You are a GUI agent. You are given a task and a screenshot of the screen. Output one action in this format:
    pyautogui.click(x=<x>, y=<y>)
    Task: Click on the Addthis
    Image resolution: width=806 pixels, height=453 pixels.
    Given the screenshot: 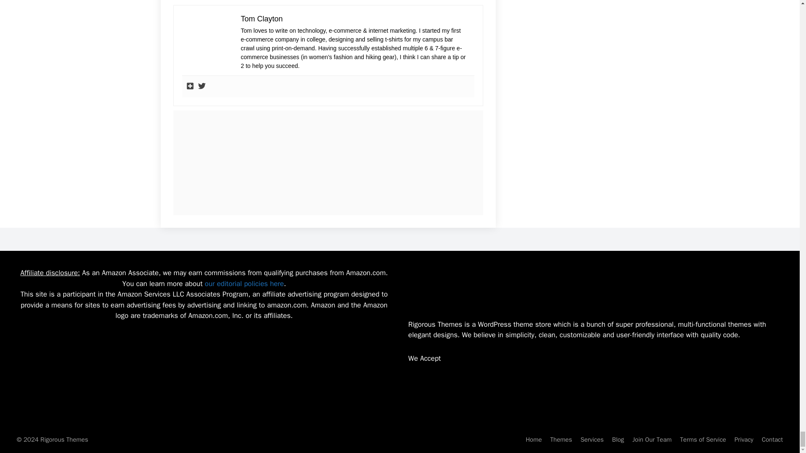 What is the action you would take?
    pyautogui.click(x=190, y=86)
    